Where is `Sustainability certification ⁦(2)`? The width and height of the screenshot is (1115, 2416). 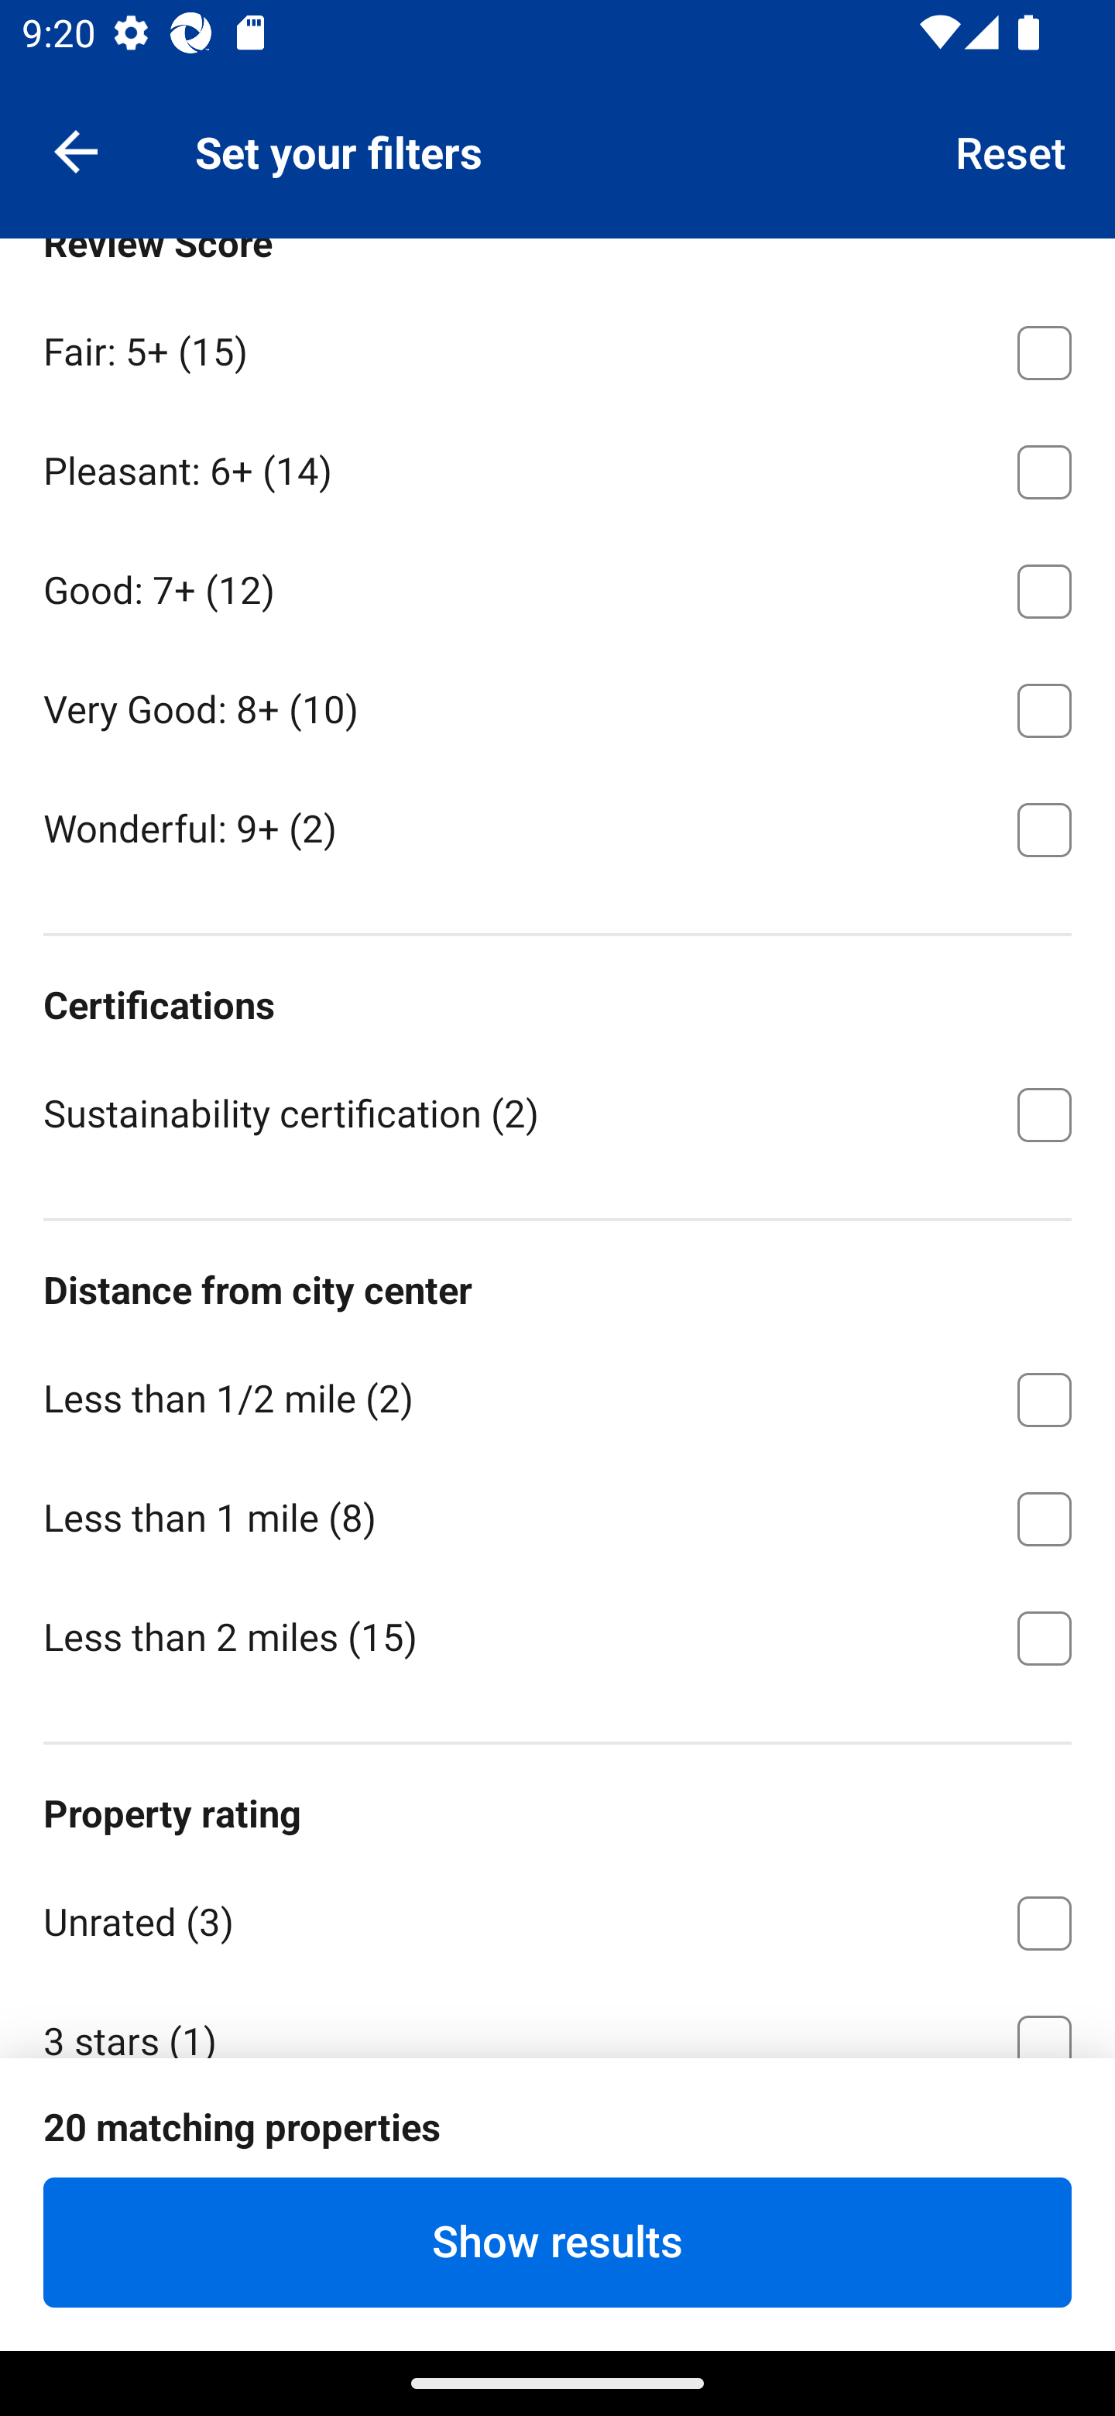
Sustainability certification ⁦(2) is located at coordinates (557, 1112).